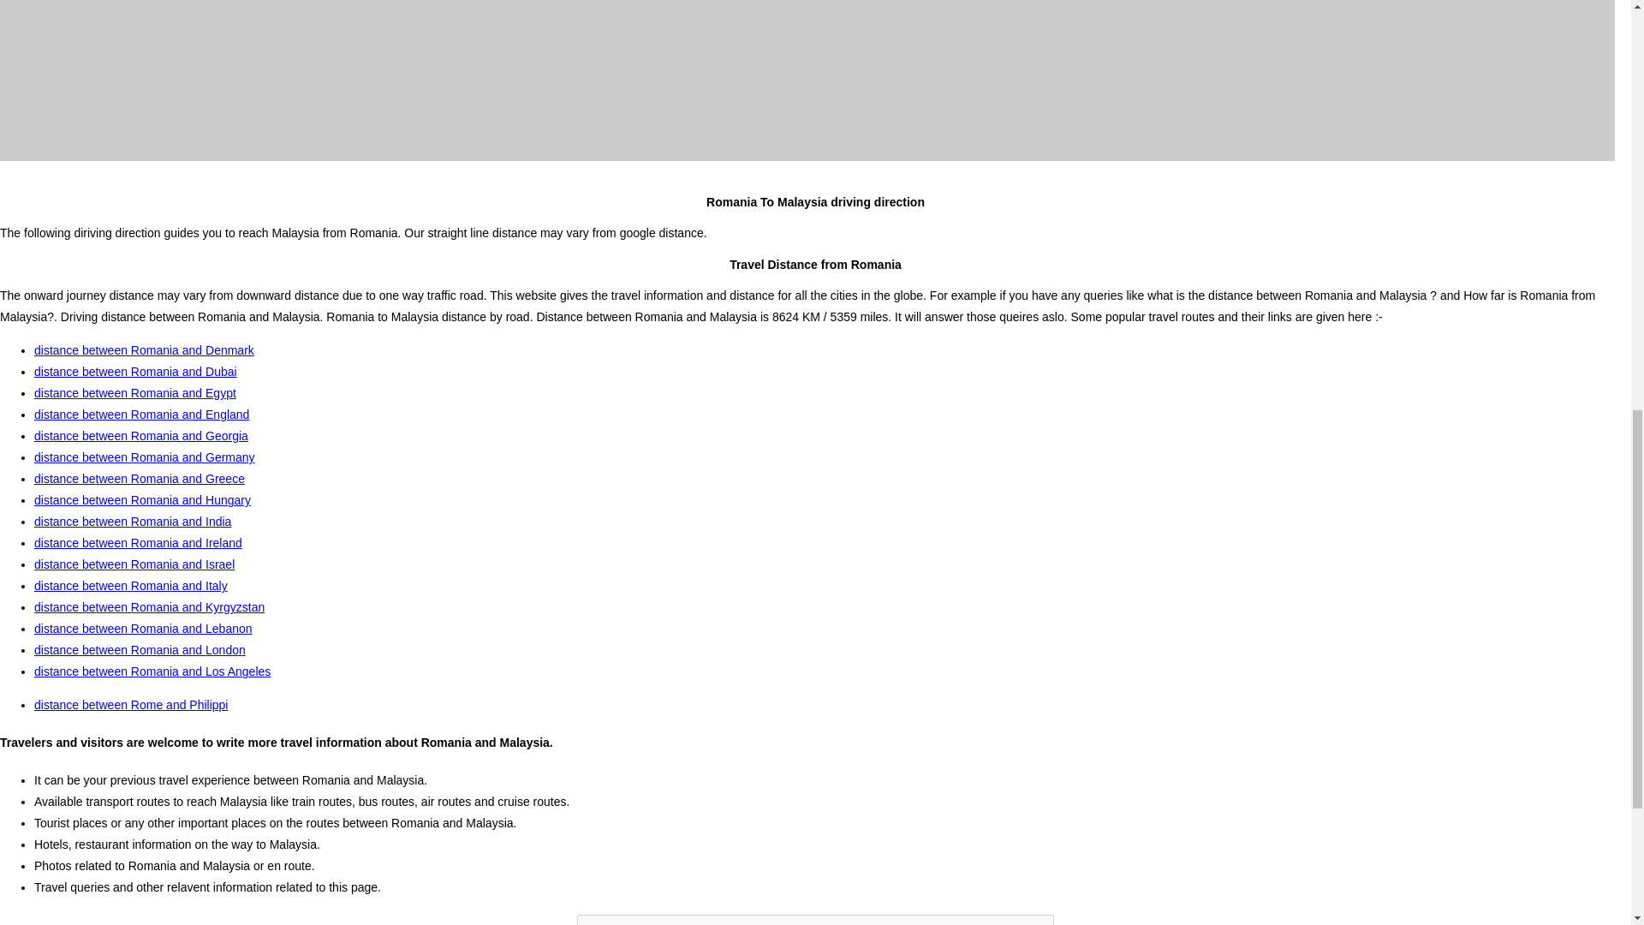 The image size is (1644, 925). I want to click on distance between Romania and Ireland, so click(138, 543).